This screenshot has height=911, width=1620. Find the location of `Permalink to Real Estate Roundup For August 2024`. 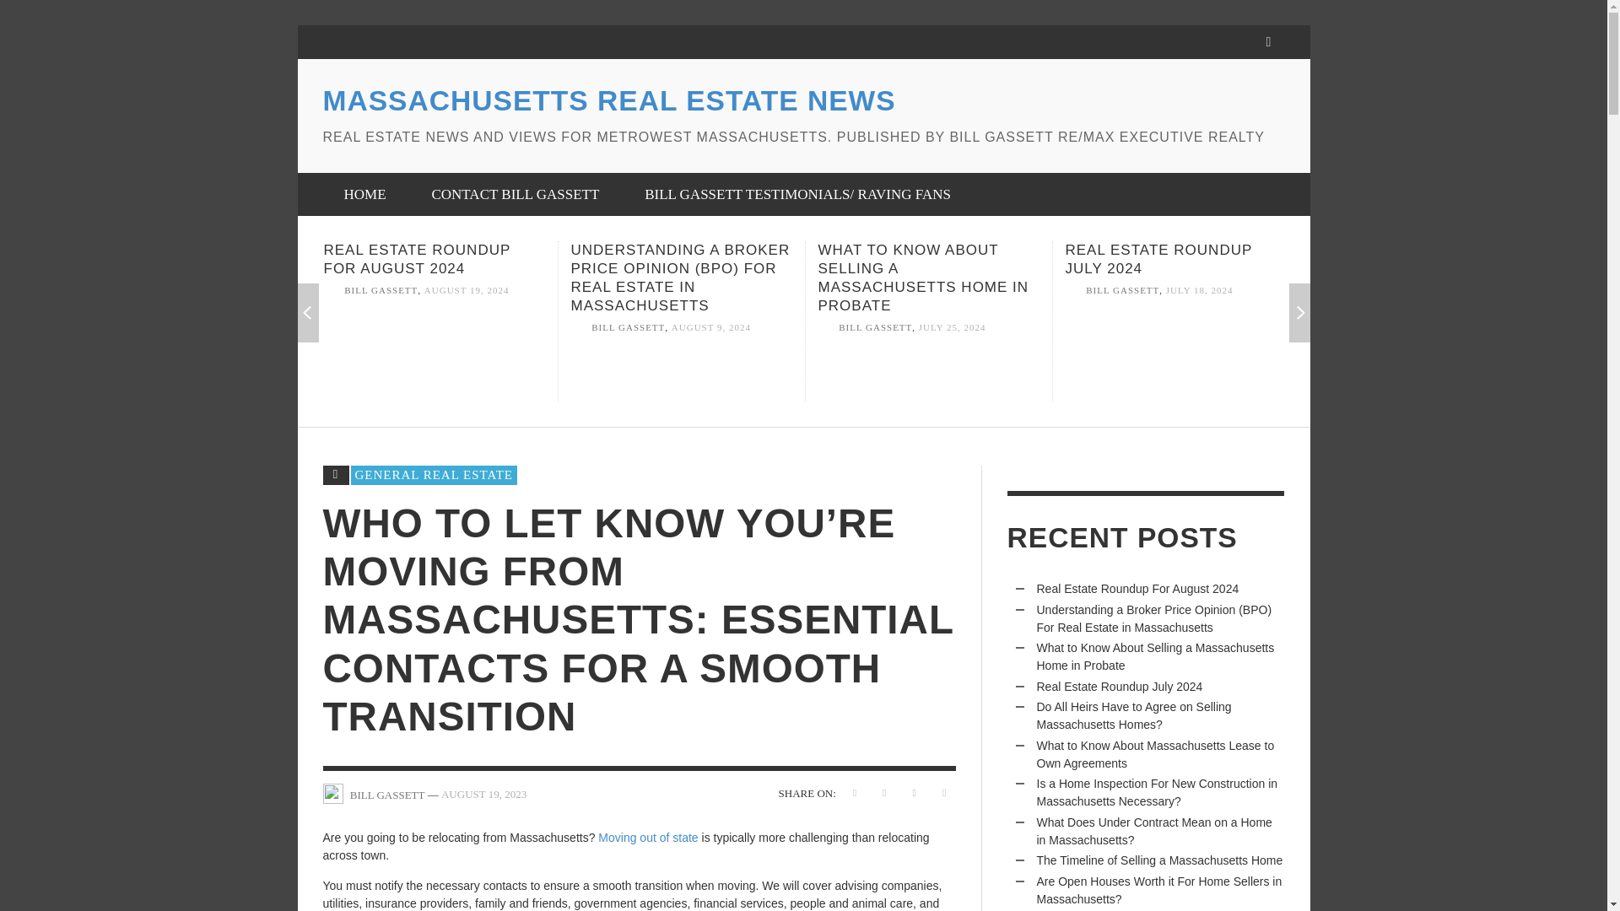

Permalink to Real Estate Roundup For August 2024 is located at coordinates (417, 260).